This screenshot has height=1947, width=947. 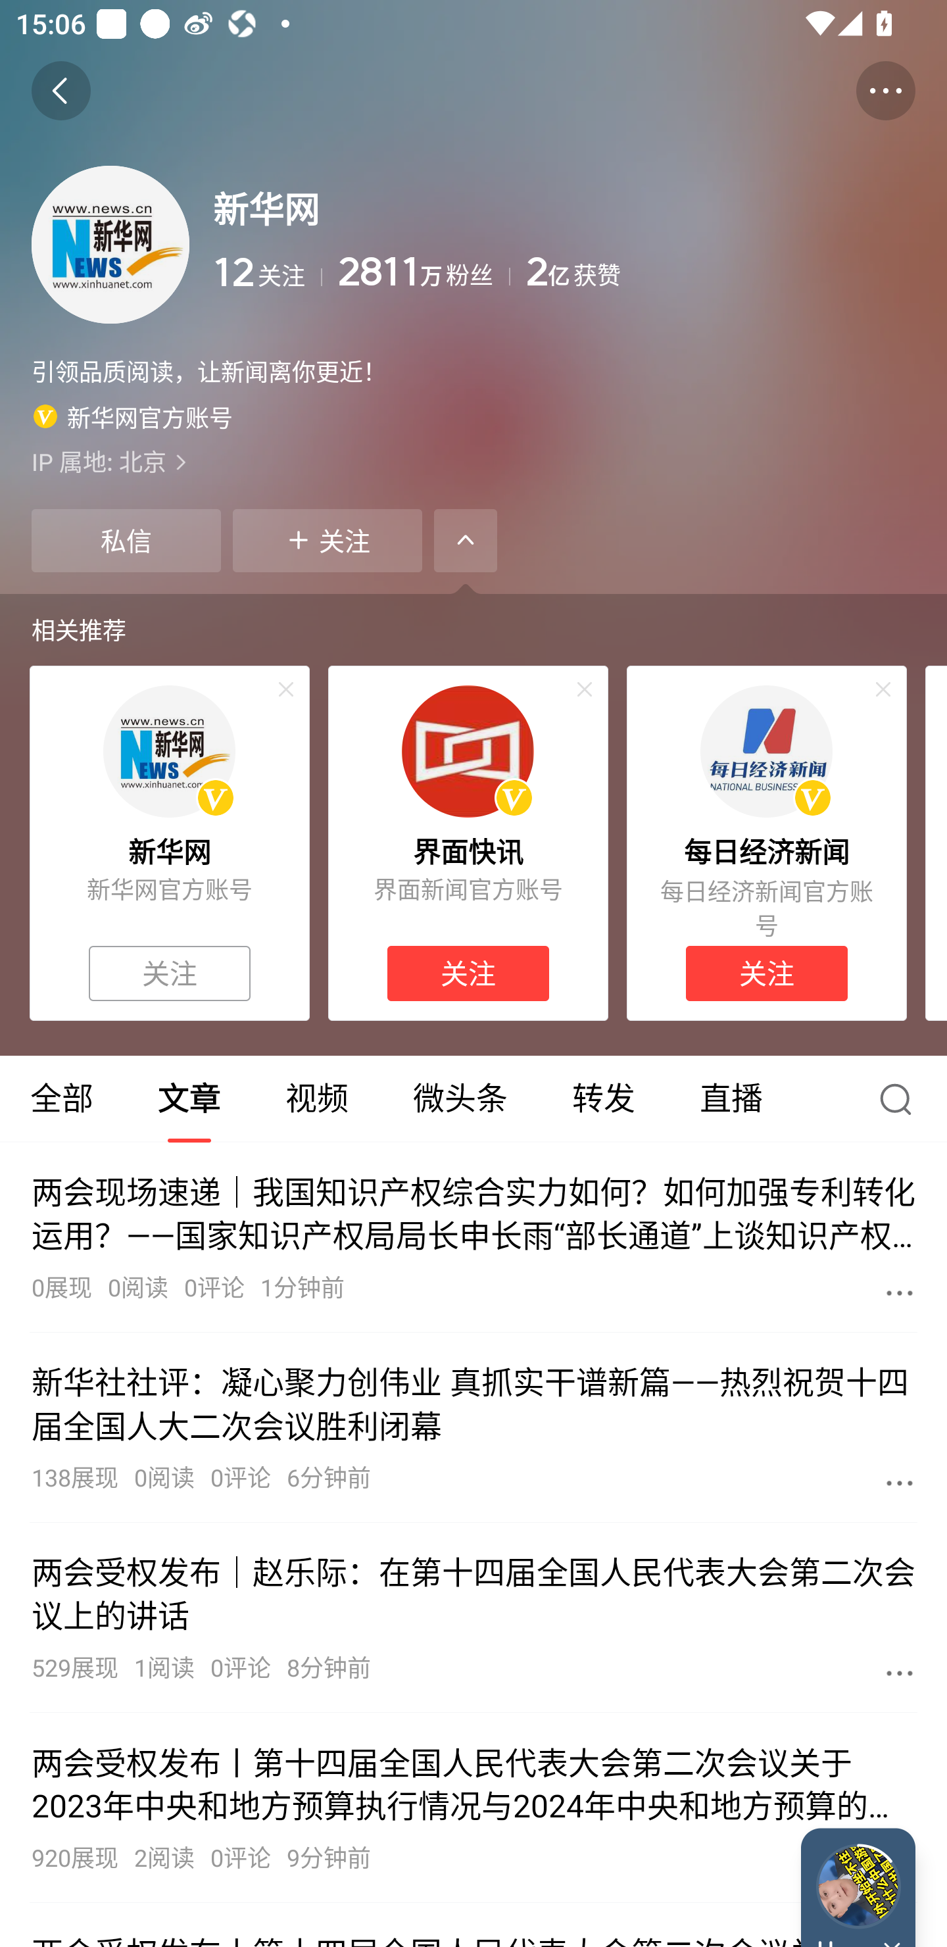 What do you see at coordinates (169, 843) in the screenshot?
I see `新华网头像 新华网 新华网官方账号 关注 关注 不感兴趣` at bounding box center [169, 843].